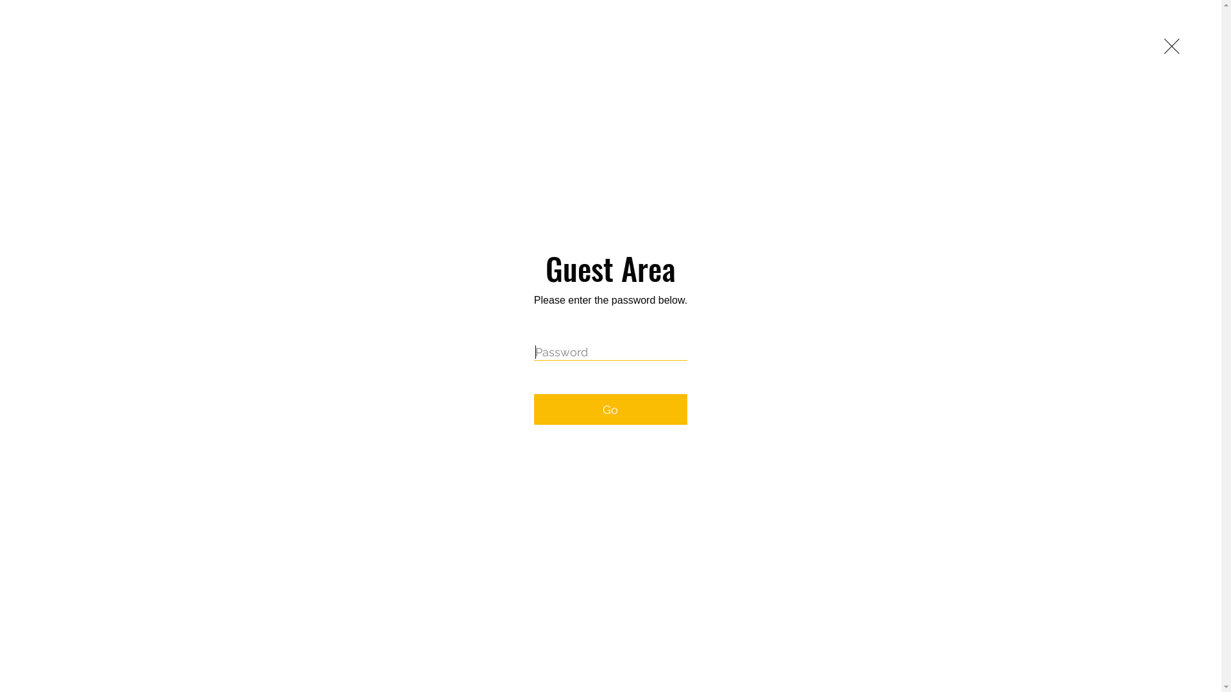 The image size is (1231, 692). Describe the element at coordinates (610, 409) in the screenshot. I see `Go` at that location.